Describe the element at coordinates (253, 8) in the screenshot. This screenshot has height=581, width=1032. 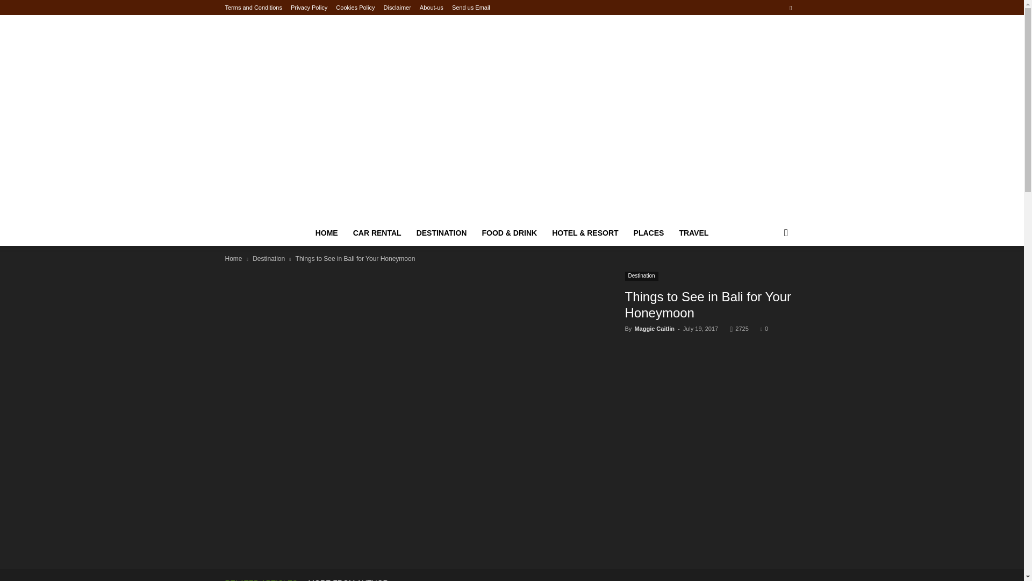
I see `Terms and Conditions` at that location.